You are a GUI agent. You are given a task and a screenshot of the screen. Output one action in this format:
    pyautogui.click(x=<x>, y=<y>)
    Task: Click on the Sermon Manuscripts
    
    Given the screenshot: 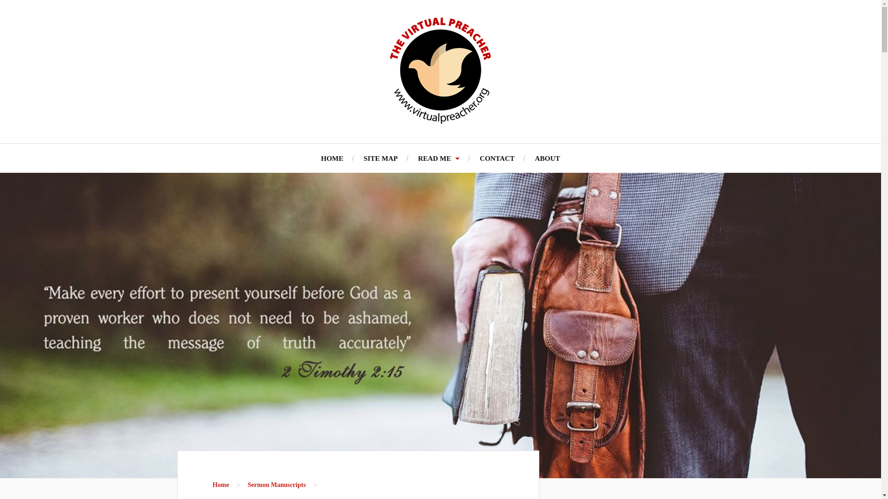 What is the action you would take?
    pyautogui.click(x=277, y=485)
    